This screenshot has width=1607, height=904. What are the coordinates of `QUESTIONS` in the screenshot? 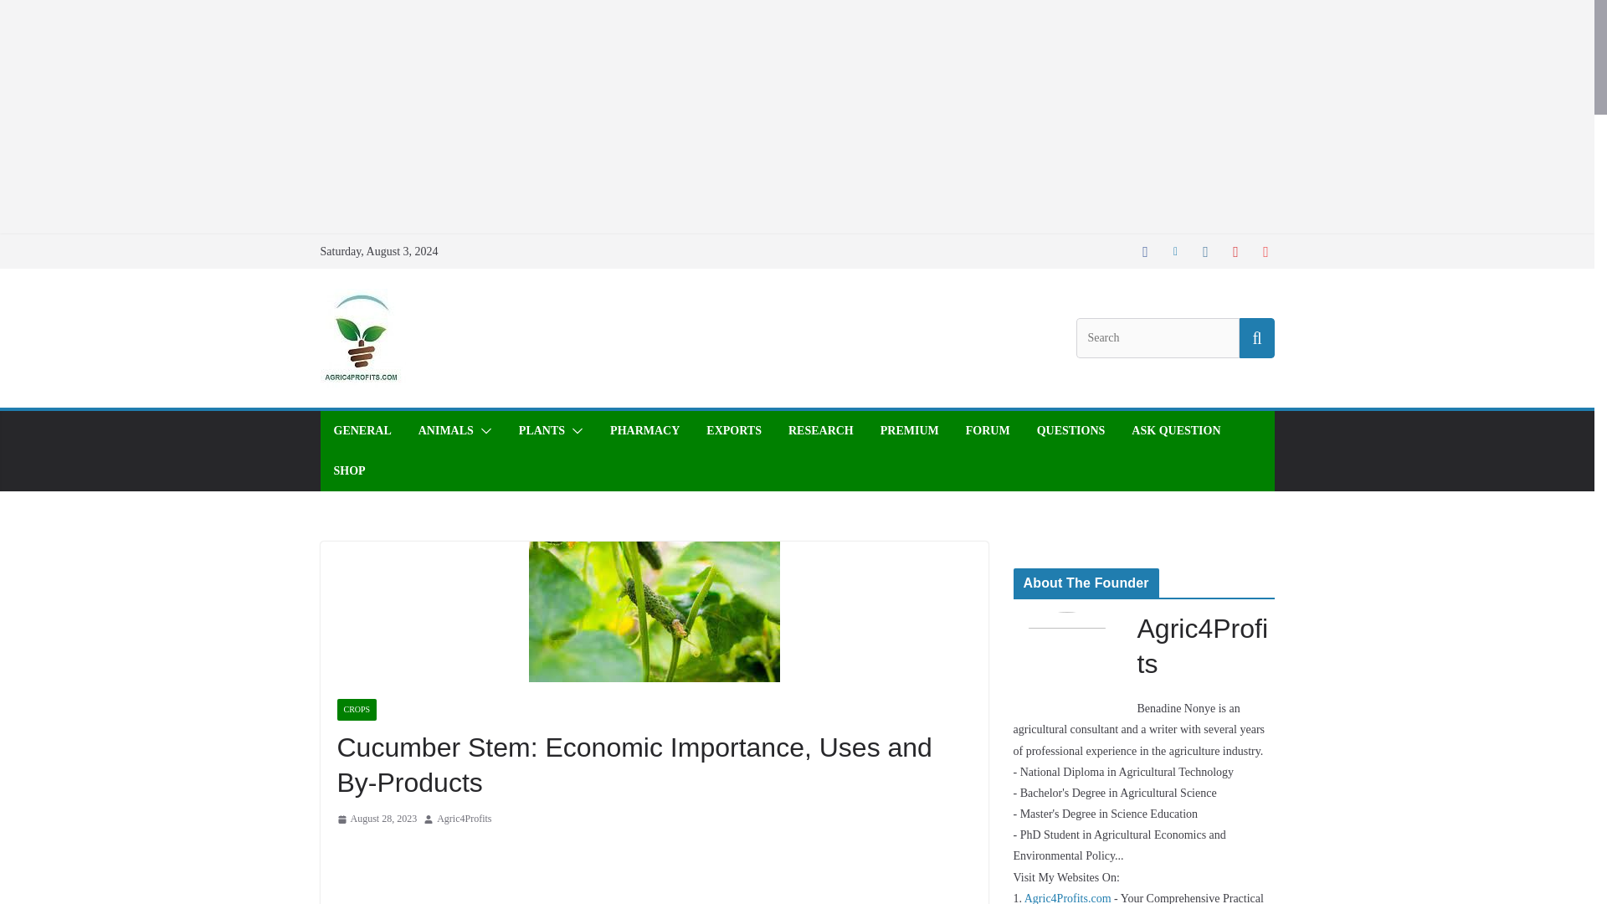 It's located at (1070, 431).